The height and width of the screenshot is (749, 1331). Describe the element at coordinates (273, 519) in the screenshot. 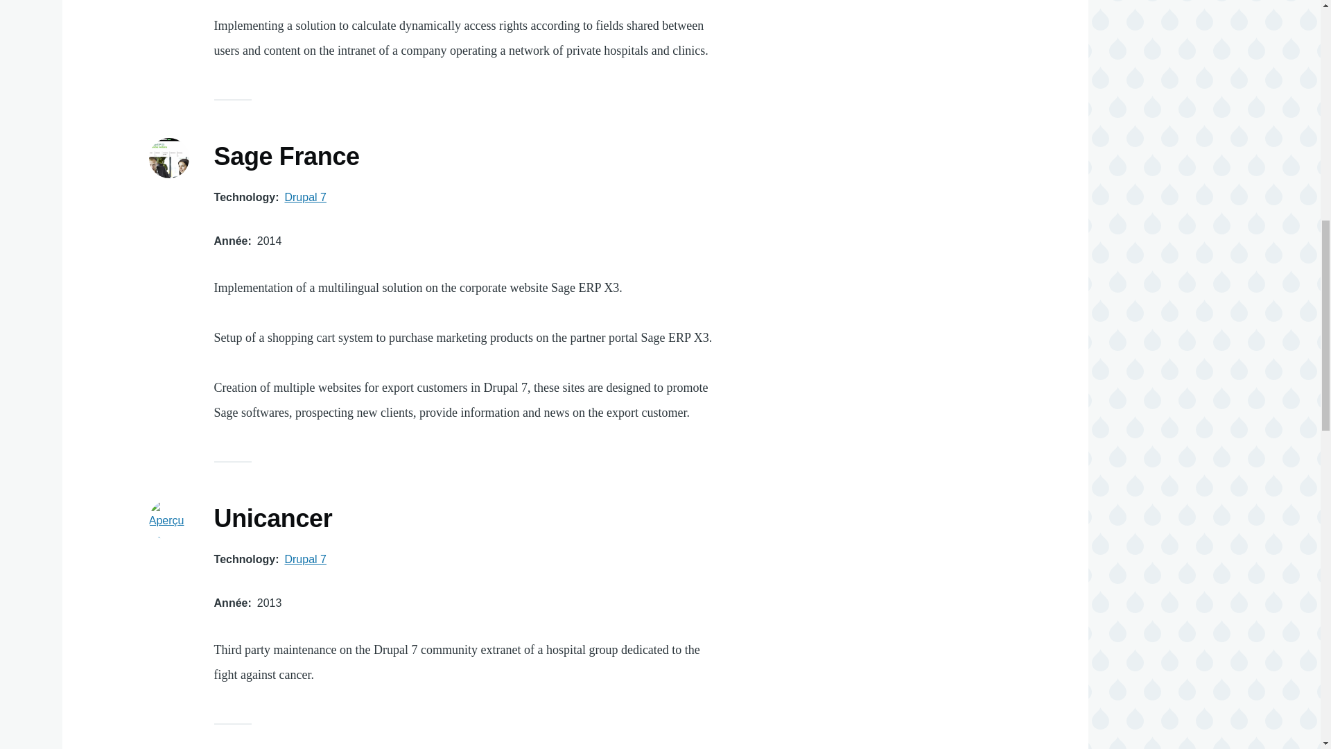

I see `Unicancer` at that location.